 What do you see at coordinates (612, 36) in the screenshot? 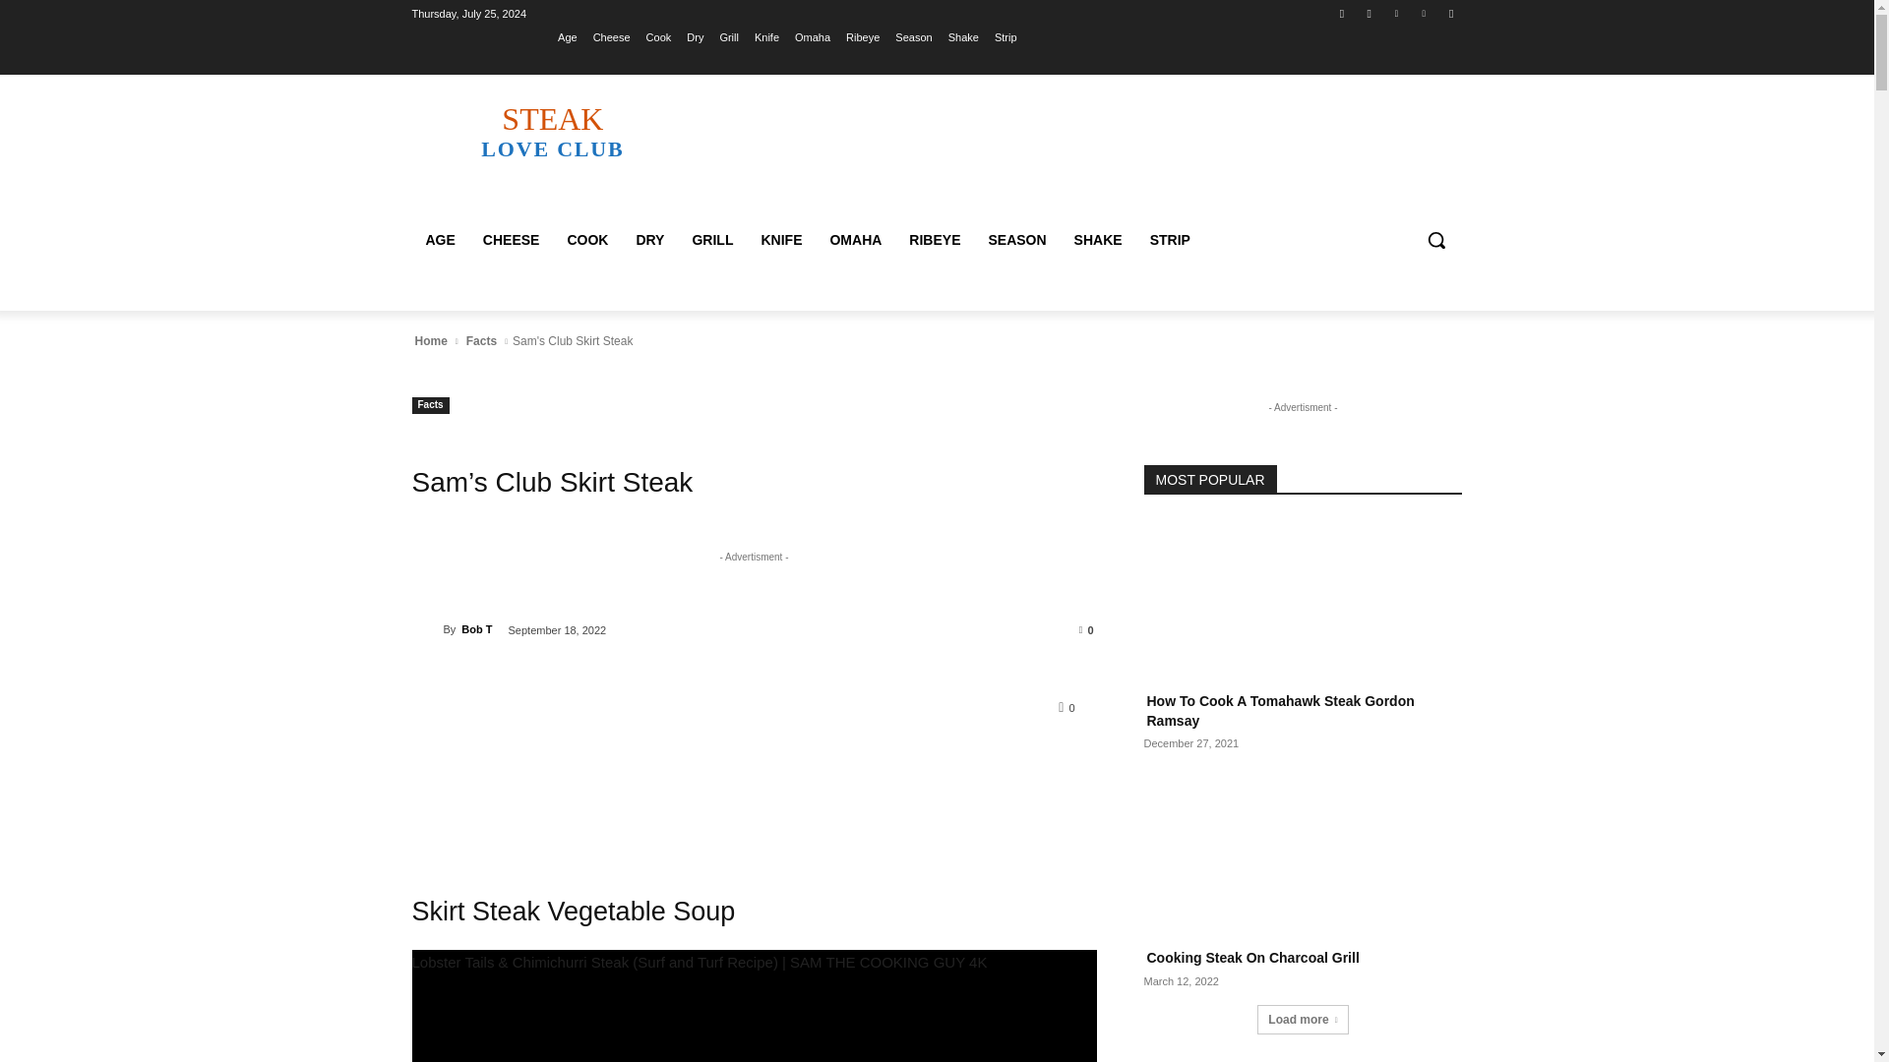
I see `Cheese` at bounding box center [612, 36].